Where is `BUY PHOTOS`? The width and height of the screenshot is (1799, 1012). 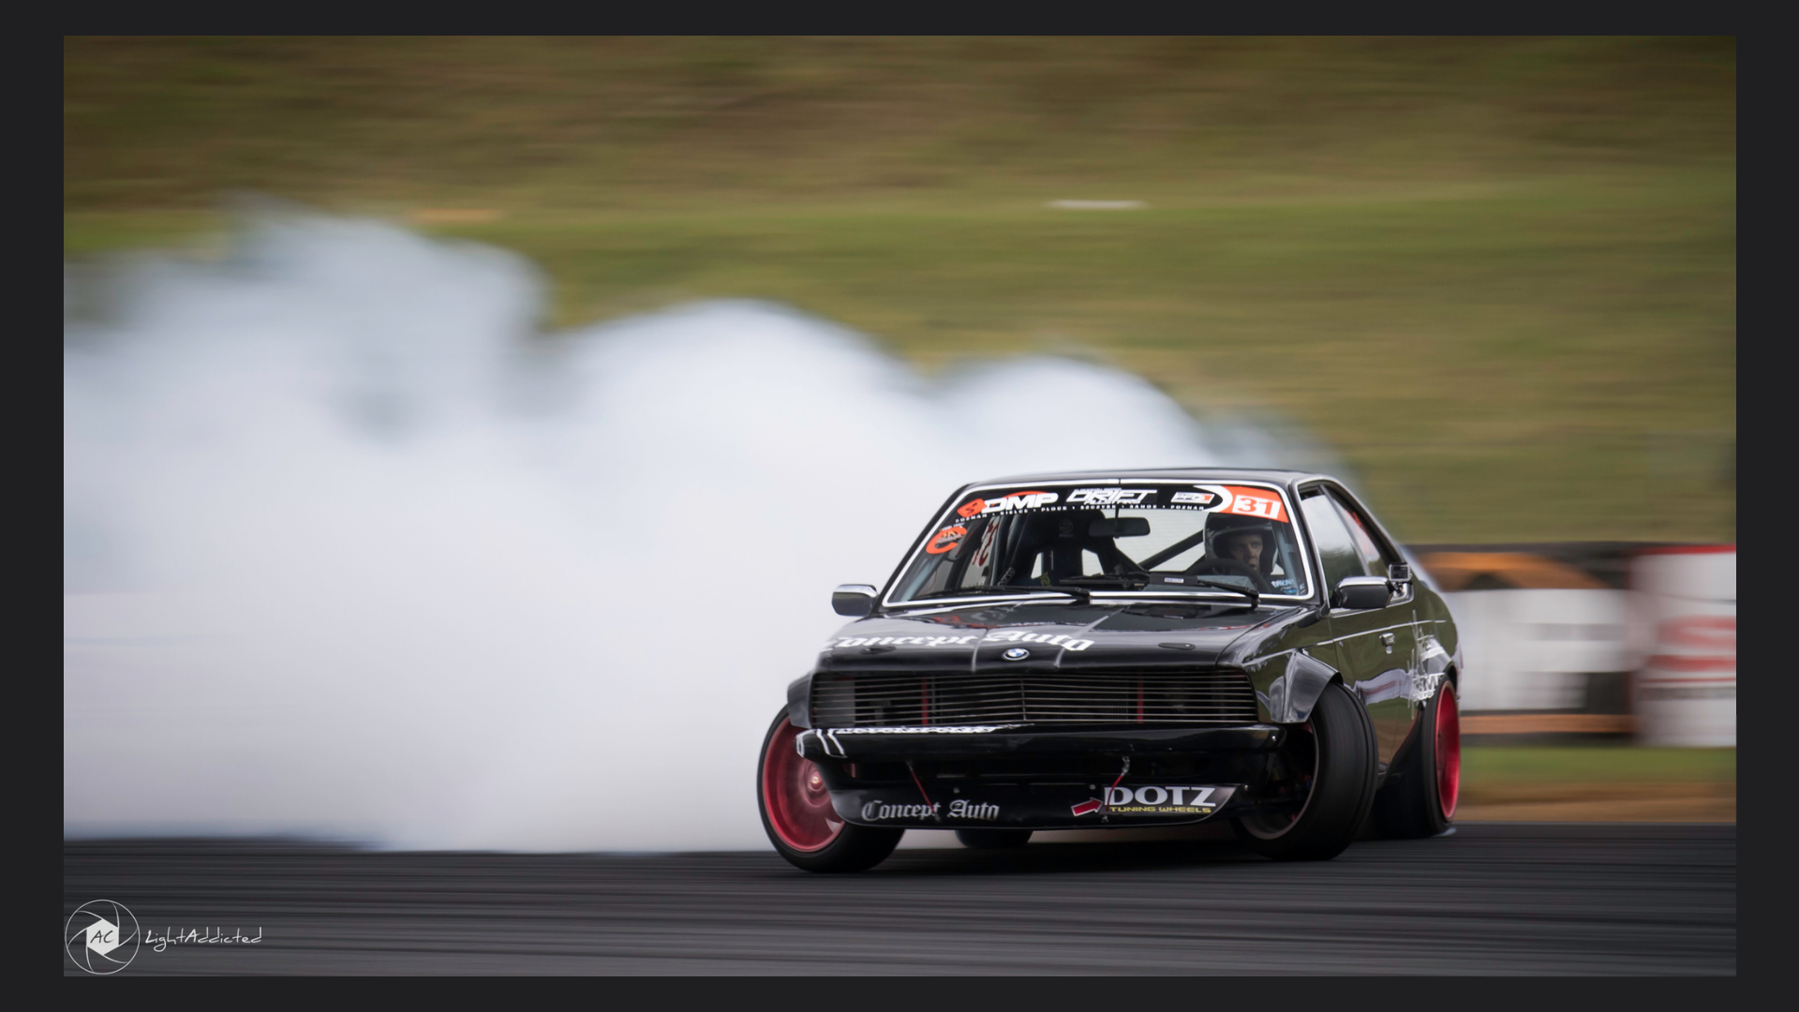
BUY PHOTOS is located at coordinates (1685, 253).